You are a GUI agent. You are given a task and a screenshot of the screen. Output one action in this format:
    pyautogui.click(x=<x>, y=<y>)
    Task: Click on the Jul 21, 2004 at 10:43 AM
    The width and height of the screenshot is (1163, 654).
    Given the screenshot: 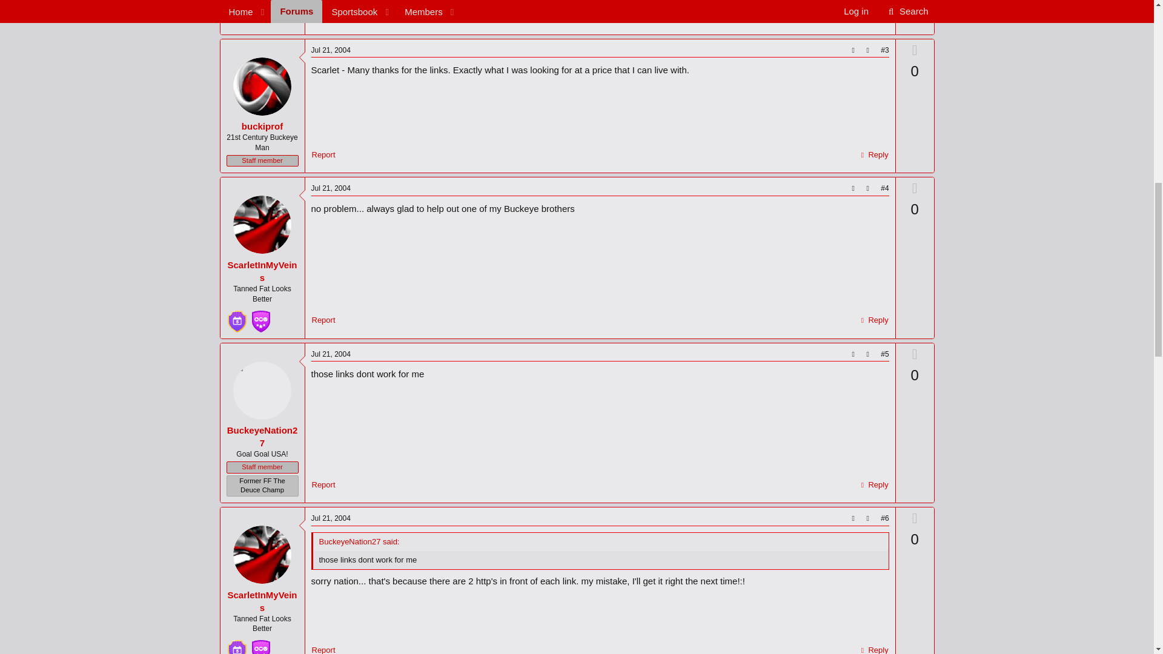 What is the action you would take?
    pyautogui.click(x=331, y=354)
    